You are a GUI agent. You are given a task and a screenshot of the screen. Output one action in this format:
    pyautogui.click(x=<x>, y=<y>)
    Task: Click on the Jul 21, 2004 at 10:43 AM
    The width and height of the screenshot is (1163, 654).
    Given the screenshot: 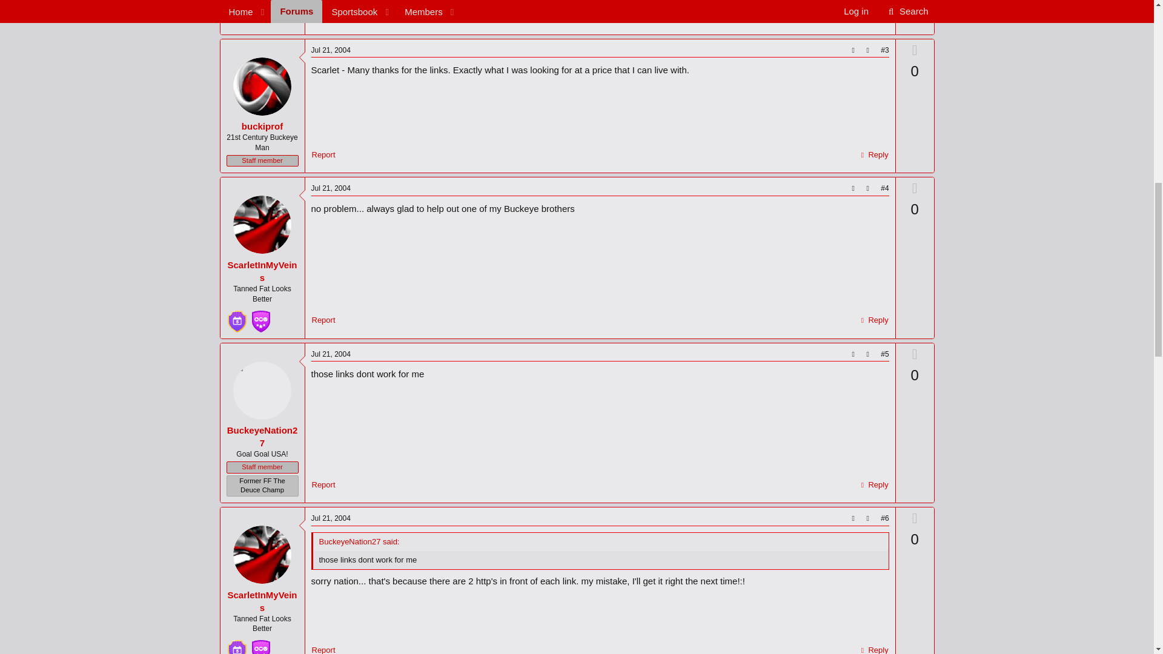 What is the action you would take?
    pyautogui.click(x=331, y=354)
    